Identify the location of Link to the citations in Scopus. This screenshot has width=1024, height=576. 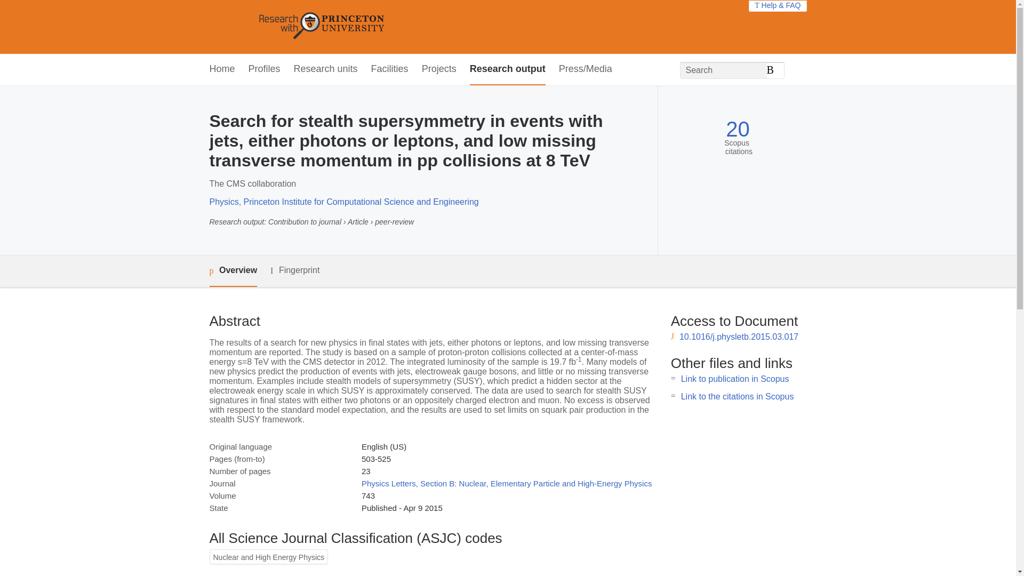
(737, 396).